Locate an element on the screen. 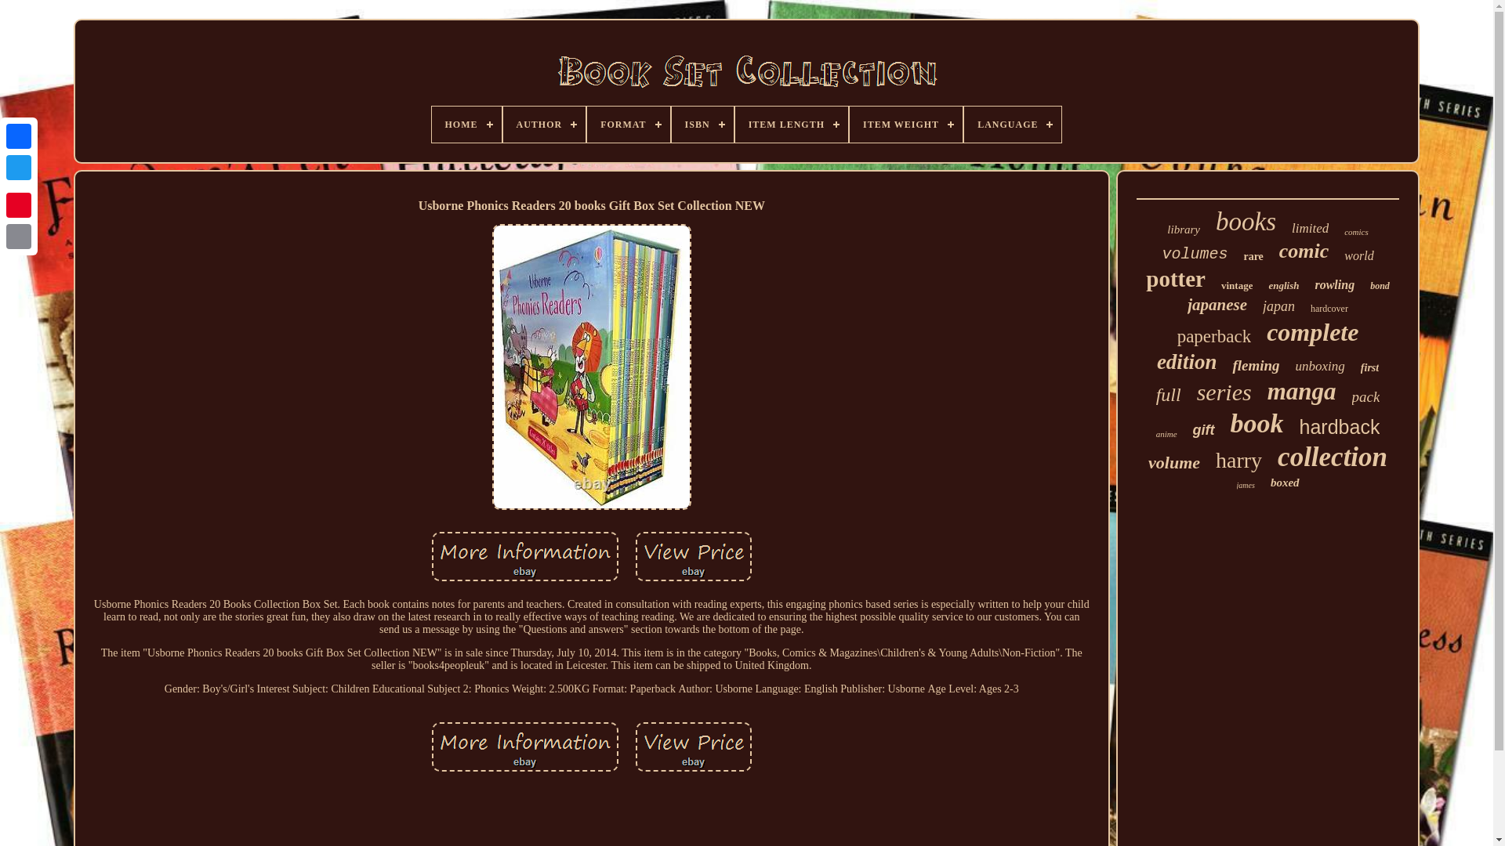 The image size is (1505, 846). Usborne Phonics Readers 20 books Gift Box Set Collection NEW is located at coordinates (525, 747).